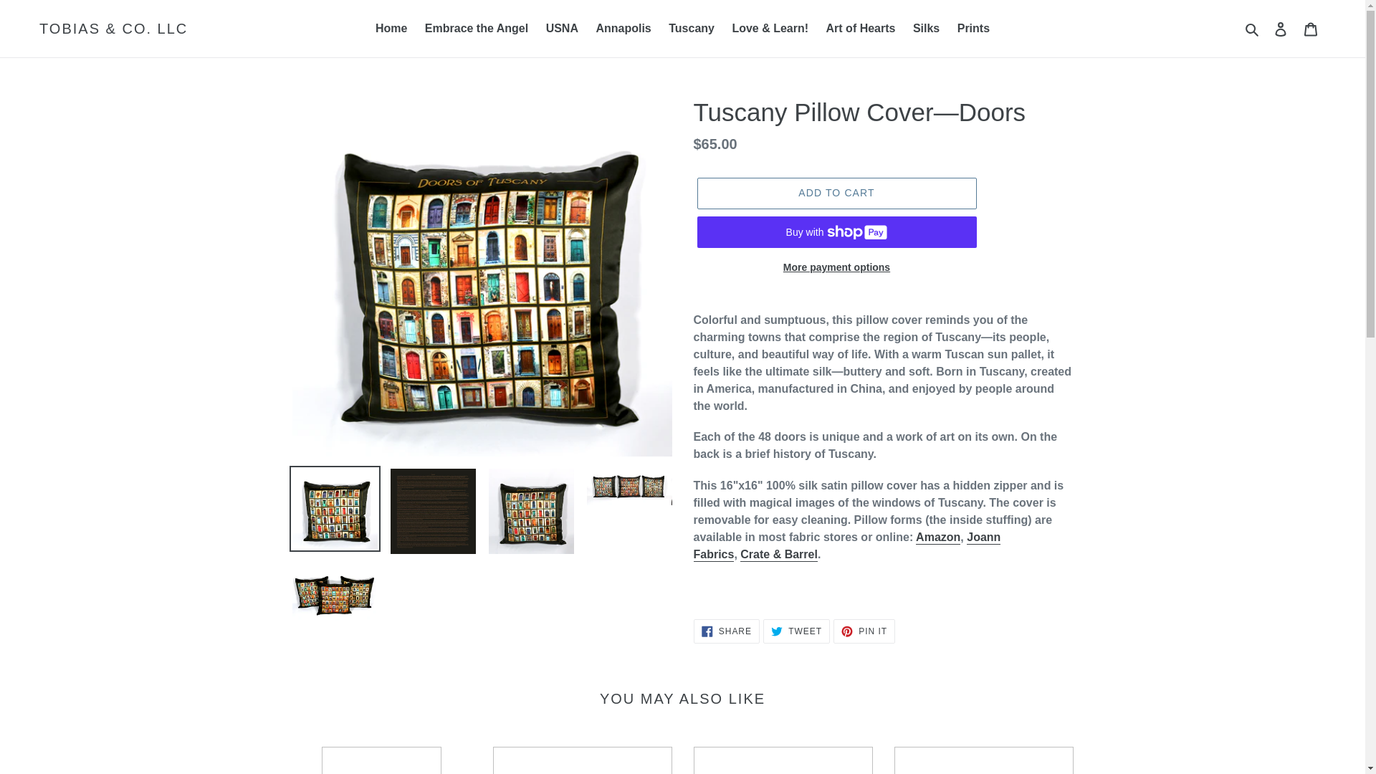  What do you see at coordinates (476, 29) in the screenshot?
I see `Embrace the Angel` at bounding box center [476, 29].